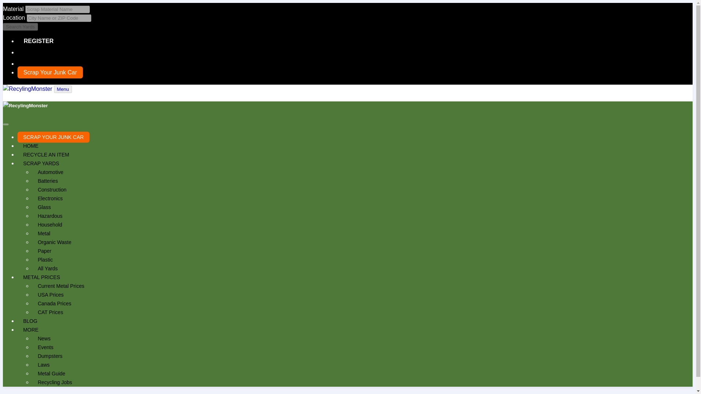 The image size is (701, 394). What do you see at coordinates (55, 382) in the screenshot?
I see `Recycling Jobs` at bounding box center [55, 382].